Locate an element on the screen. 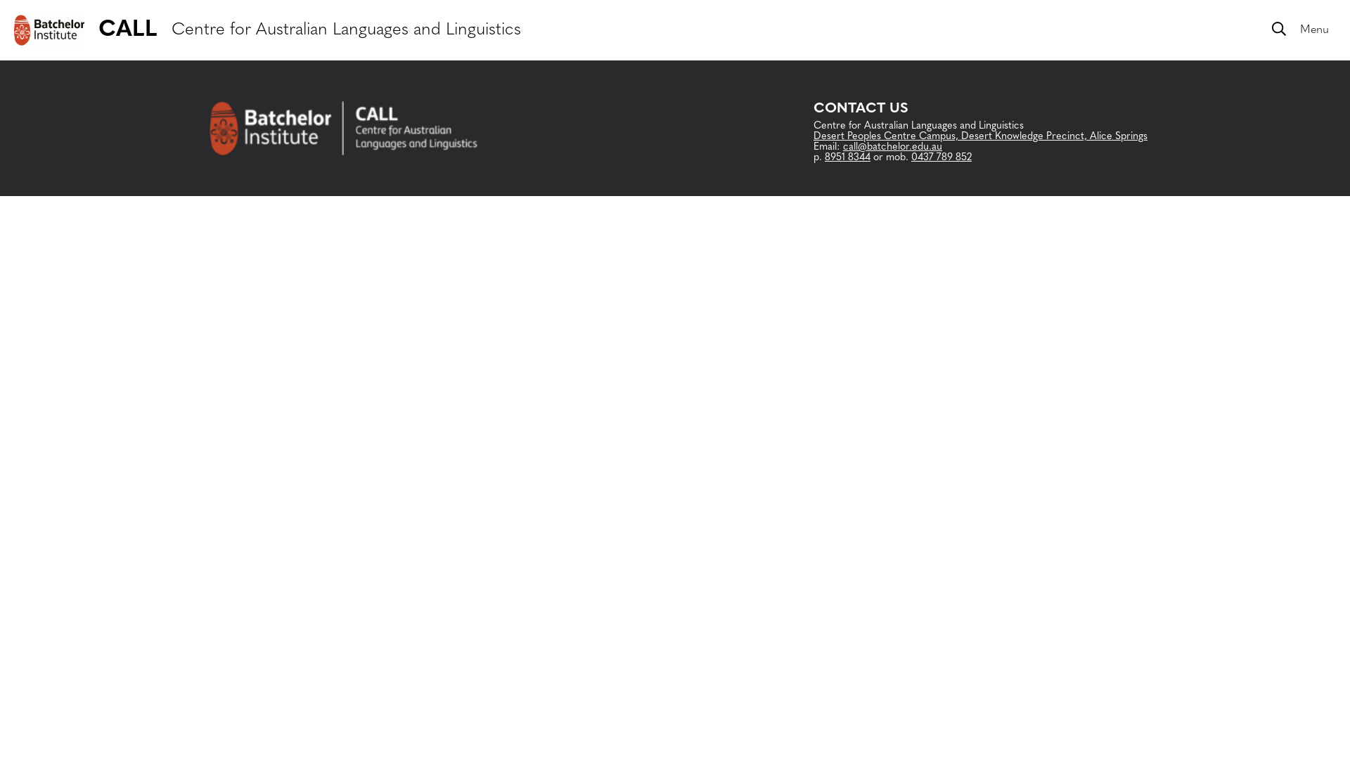 This screenshot has height=759, width=1350. 0437 789 852 is located at coordinates (941, 157).